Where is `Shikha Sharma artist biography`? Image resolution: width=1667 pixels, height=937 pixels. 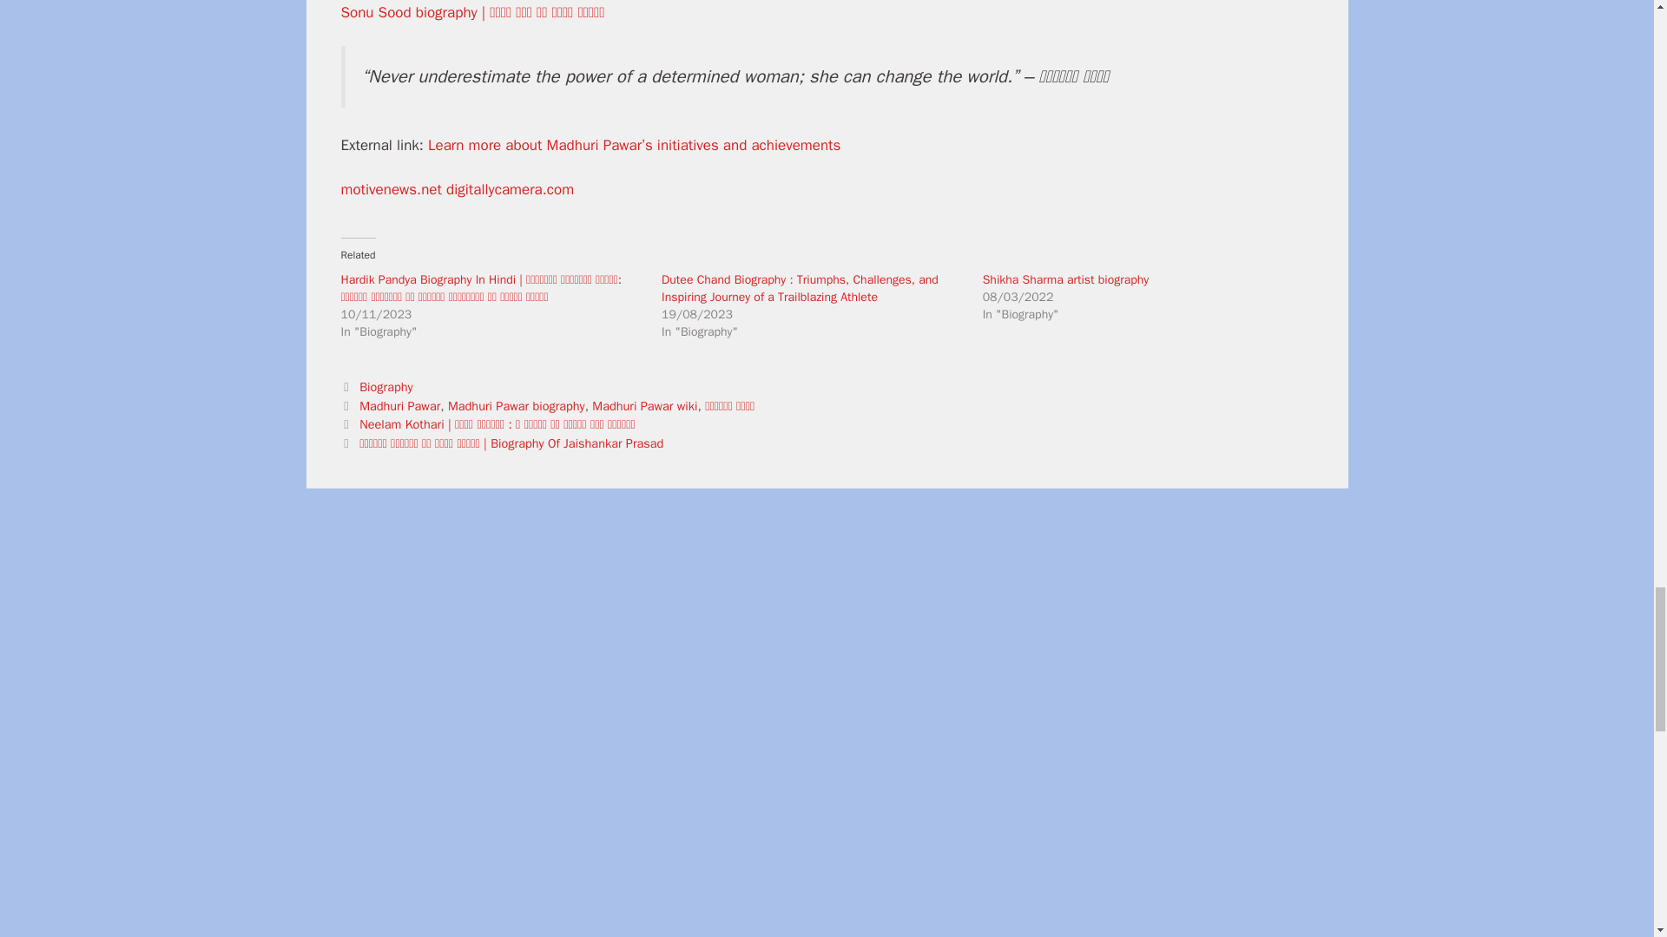
Shikha Sharma artist biography is located at coordinates (1066, 279).